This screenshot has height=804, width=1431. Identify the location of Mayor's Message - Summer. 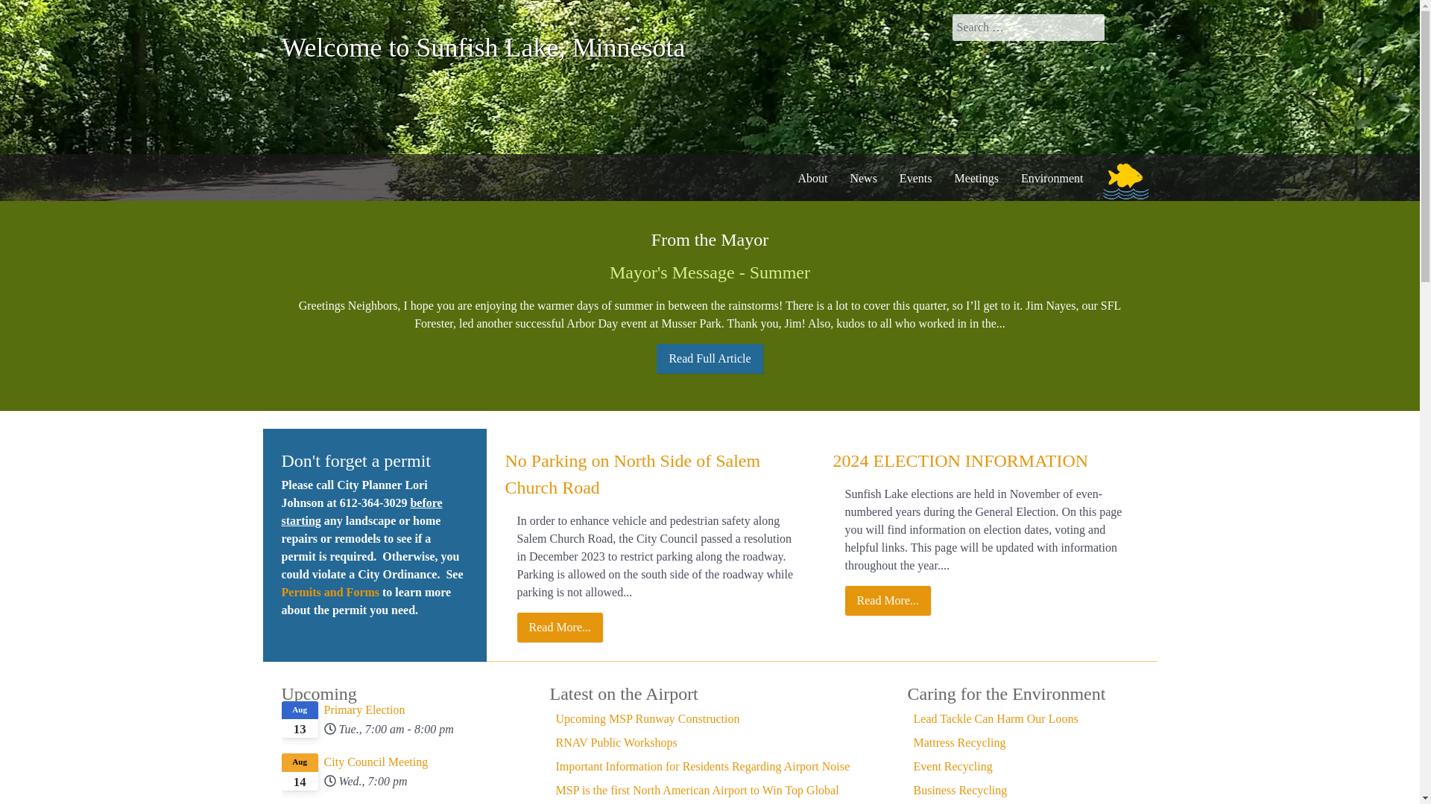
(710, 272).